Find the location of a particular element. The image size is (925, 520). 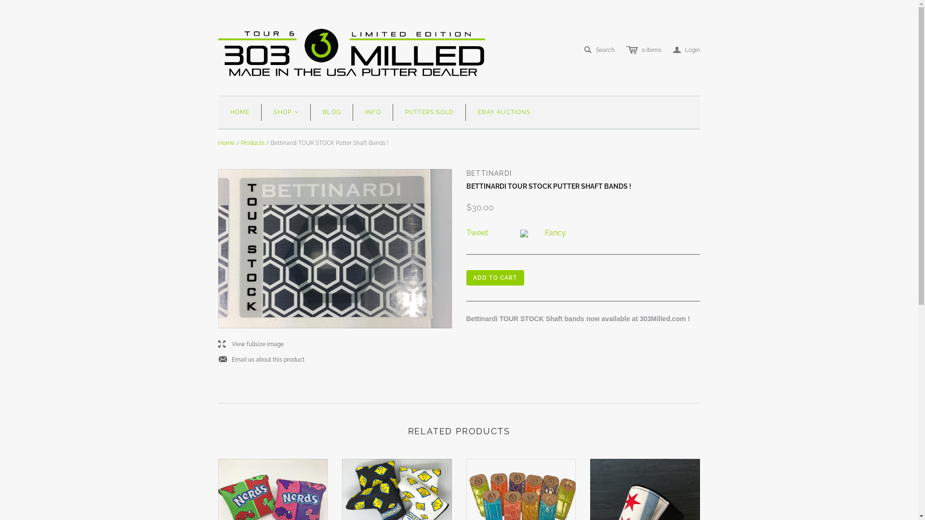

a
Login is located at coordinates (686, 50).